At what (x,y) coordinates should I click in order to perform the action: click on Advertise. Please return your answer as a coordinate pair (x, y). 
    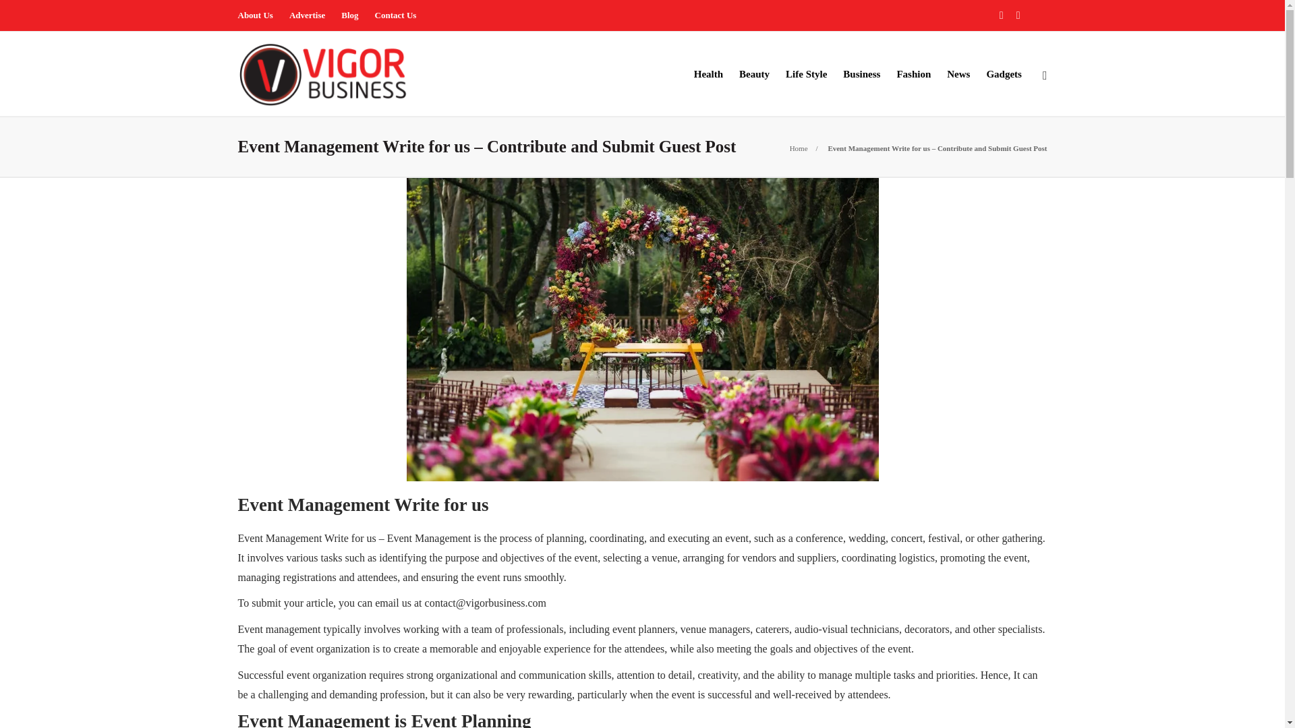
    Looking at the image, I should click on (306, 16).